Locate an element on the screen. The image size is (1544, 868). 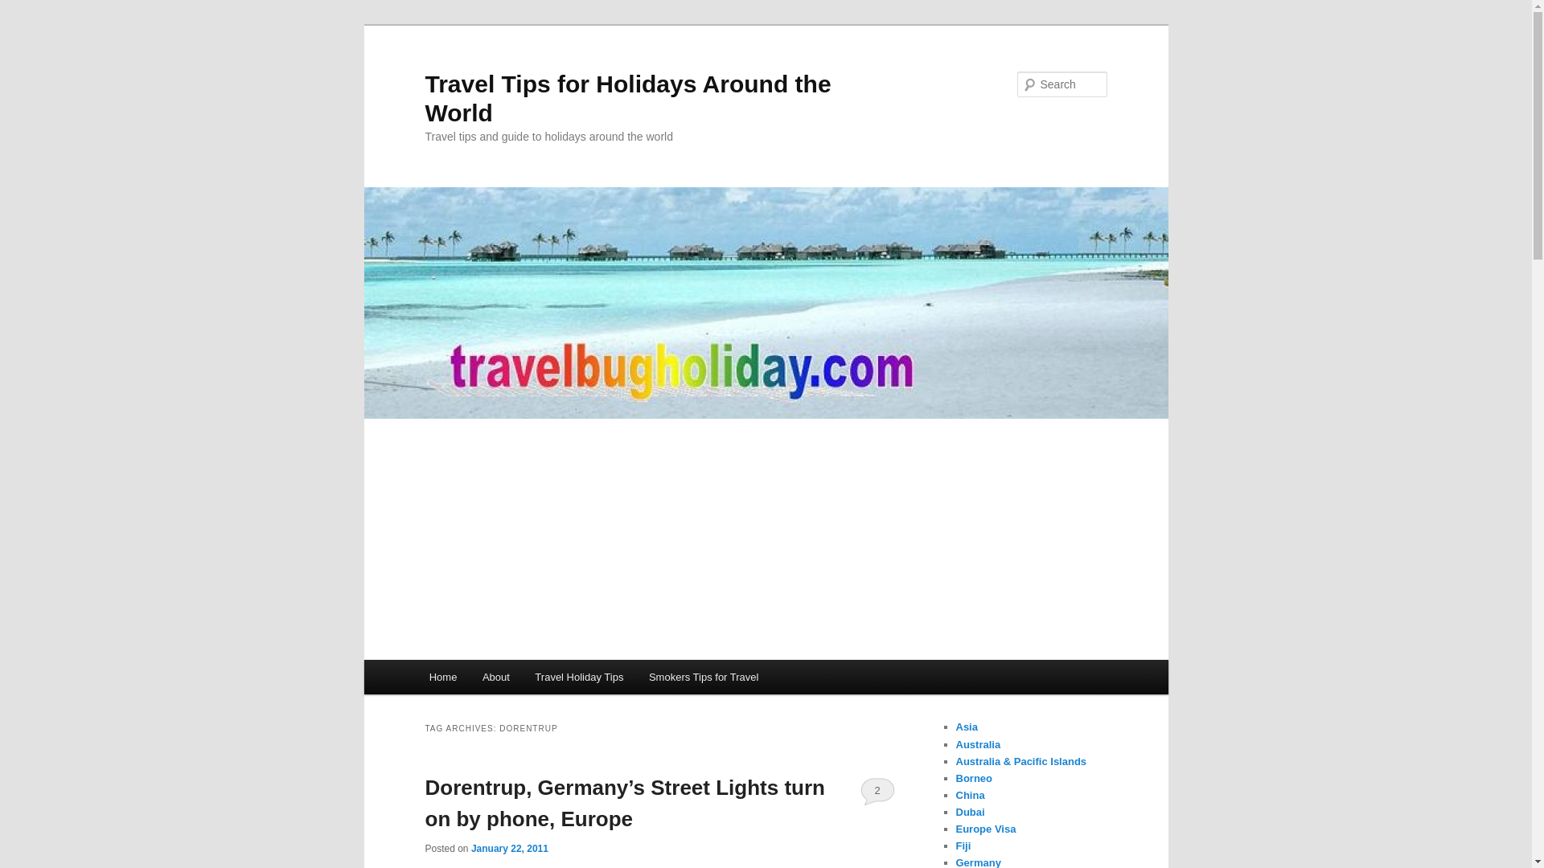
About is located at coordinates (495, 677).